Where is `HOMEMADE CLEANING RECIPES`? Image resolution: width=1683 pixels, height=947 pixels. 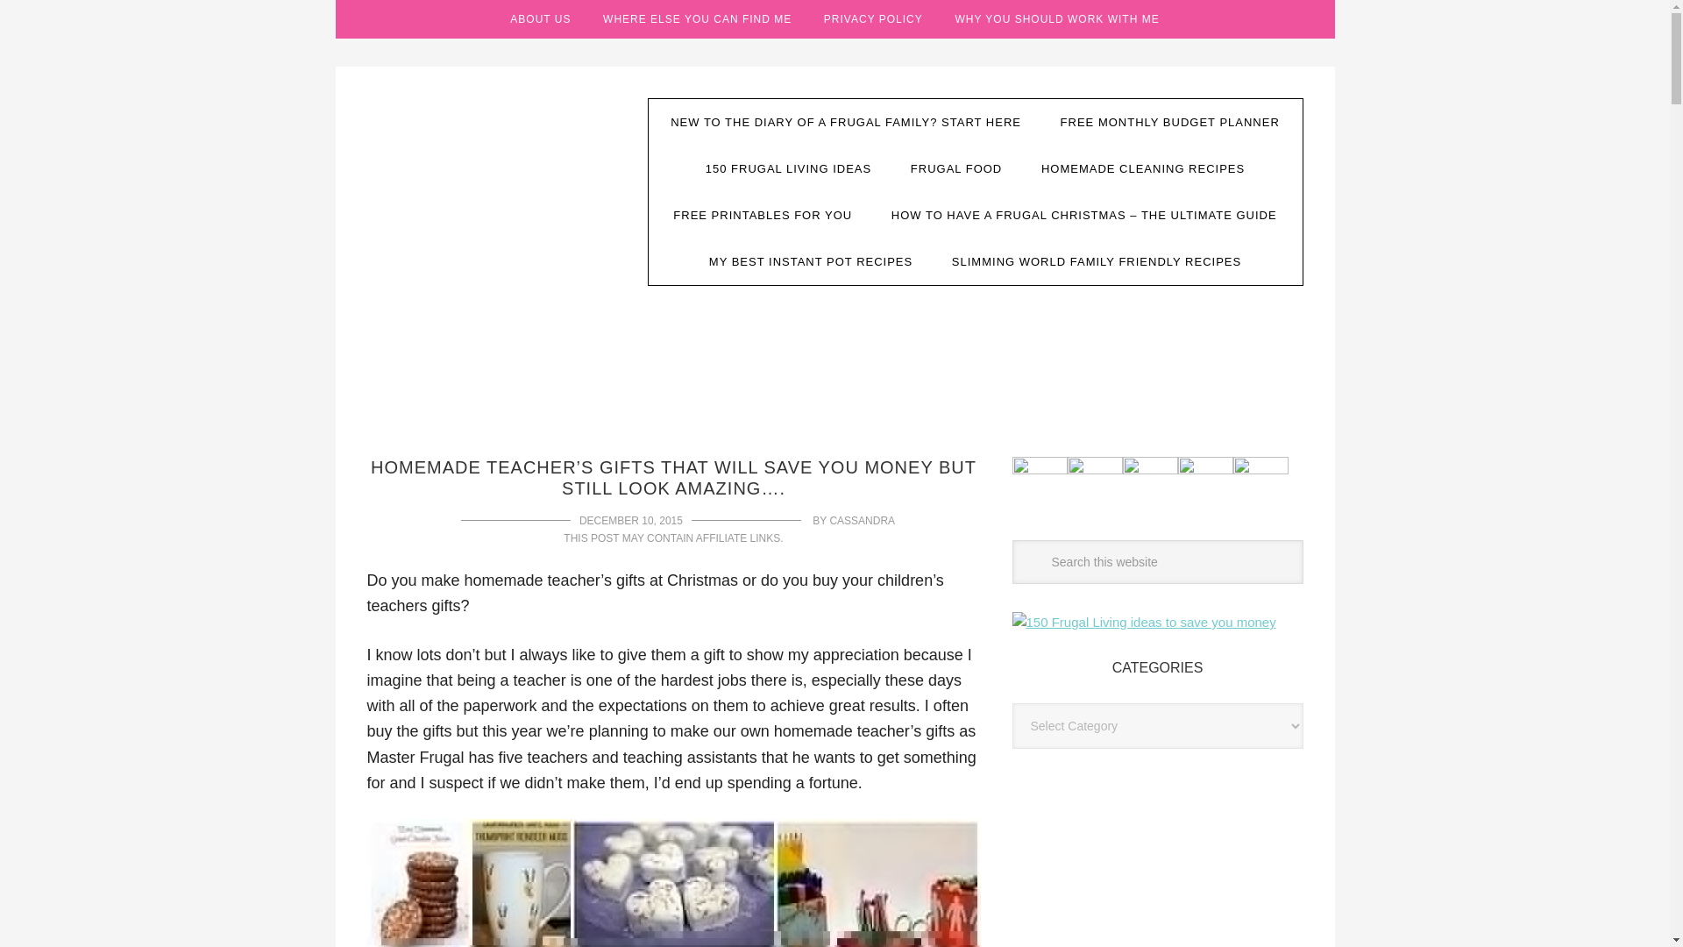
HOMEMADE CLEANING RECIPES is located at coordinates (1143, 168).